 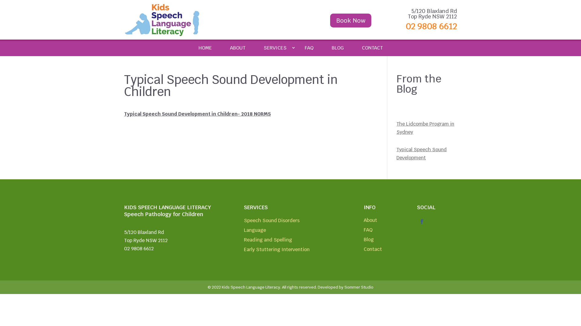 I want to click on FAQ, so click(x=309, y=48).